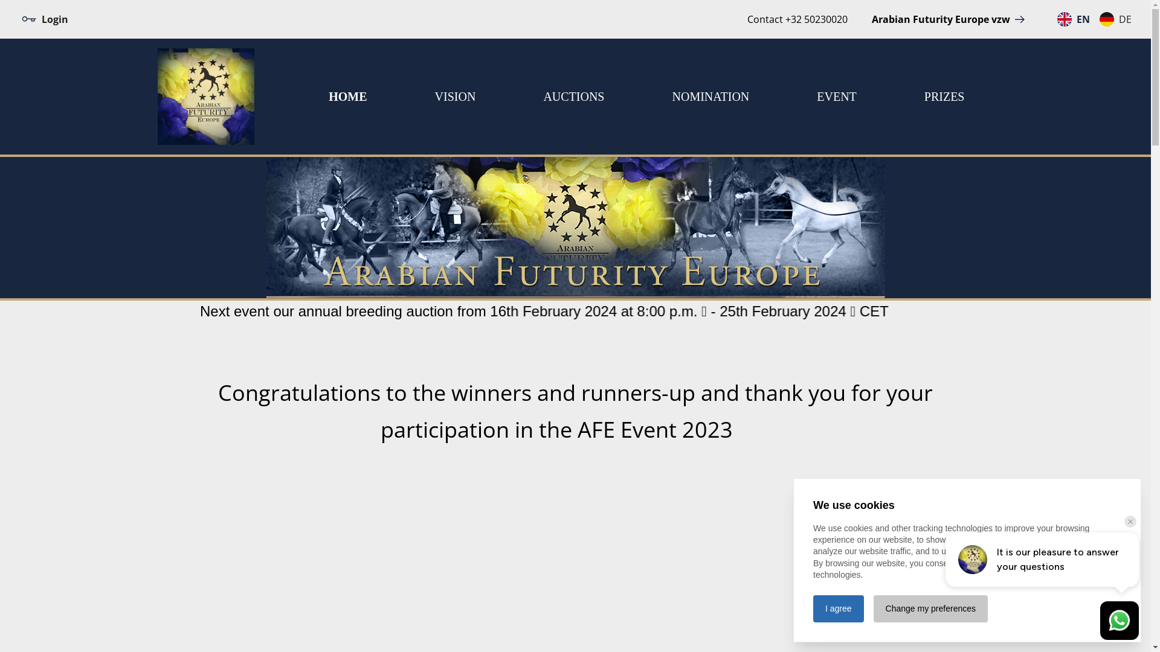 This screenshot has width=1160, height=652. What do you see at coordinates (1115, 19) in the screenshot?
I see `DE` at bounding box center [1115, 19].